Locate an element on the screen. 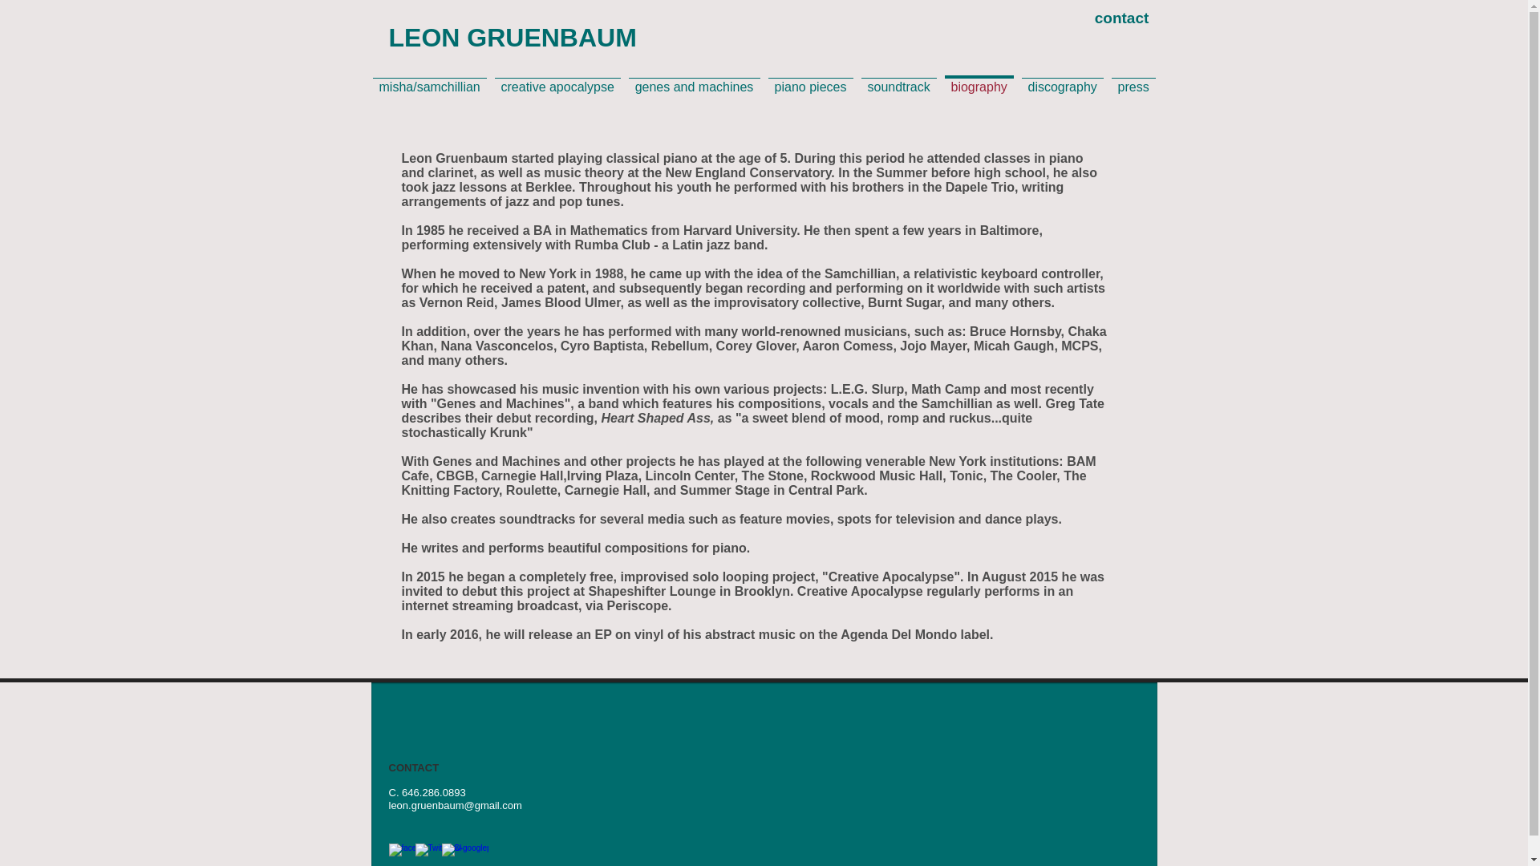 This screenshot has width=1540, height=866. creative apocalypse is located at coordinates (558, 79).